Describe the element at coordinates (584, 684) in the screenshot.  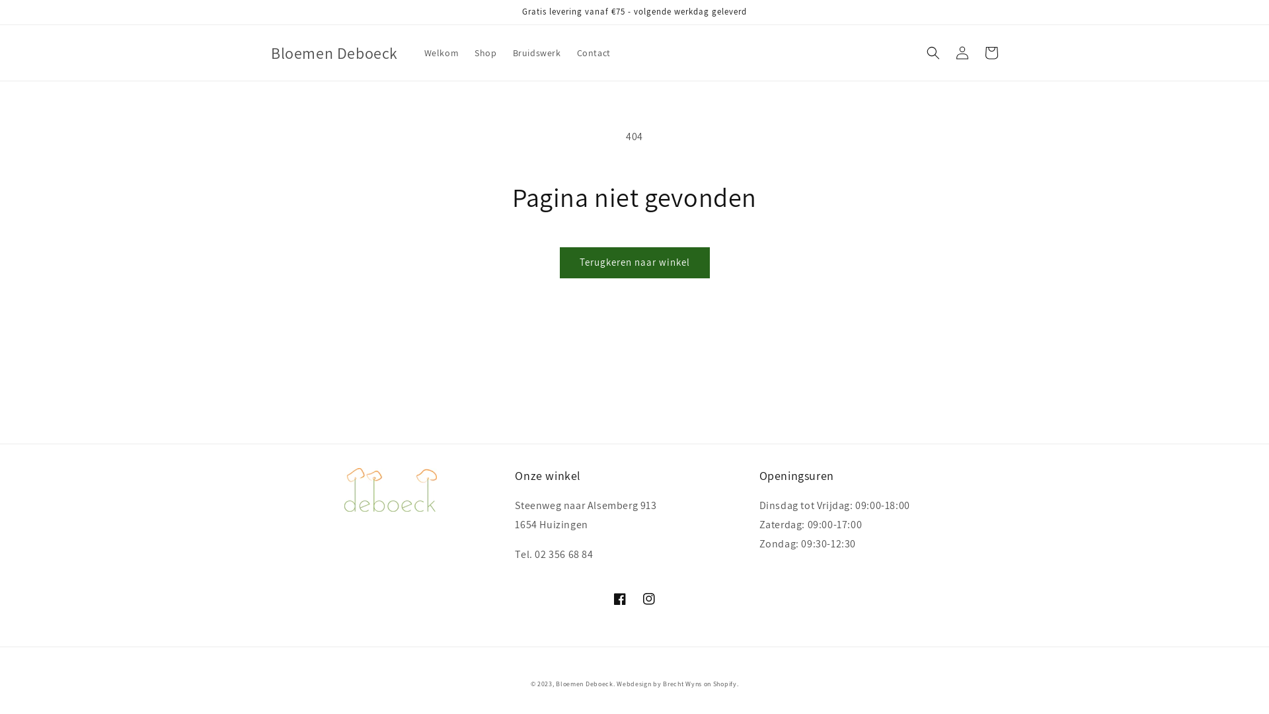
I see `Bloemen Deboeck` at that location.